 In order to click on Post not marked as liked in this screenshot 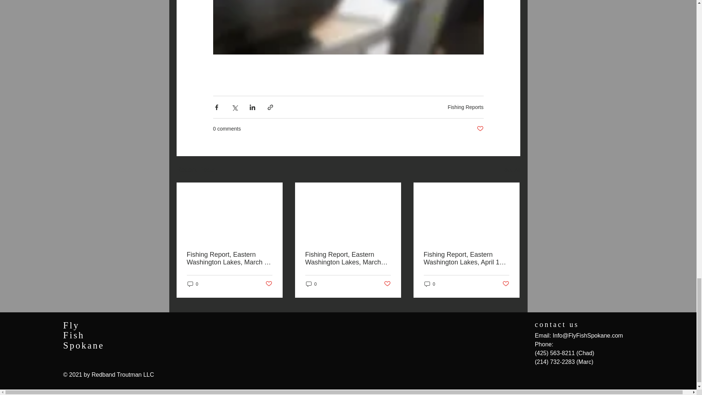, I will do `click(506, 284)`.